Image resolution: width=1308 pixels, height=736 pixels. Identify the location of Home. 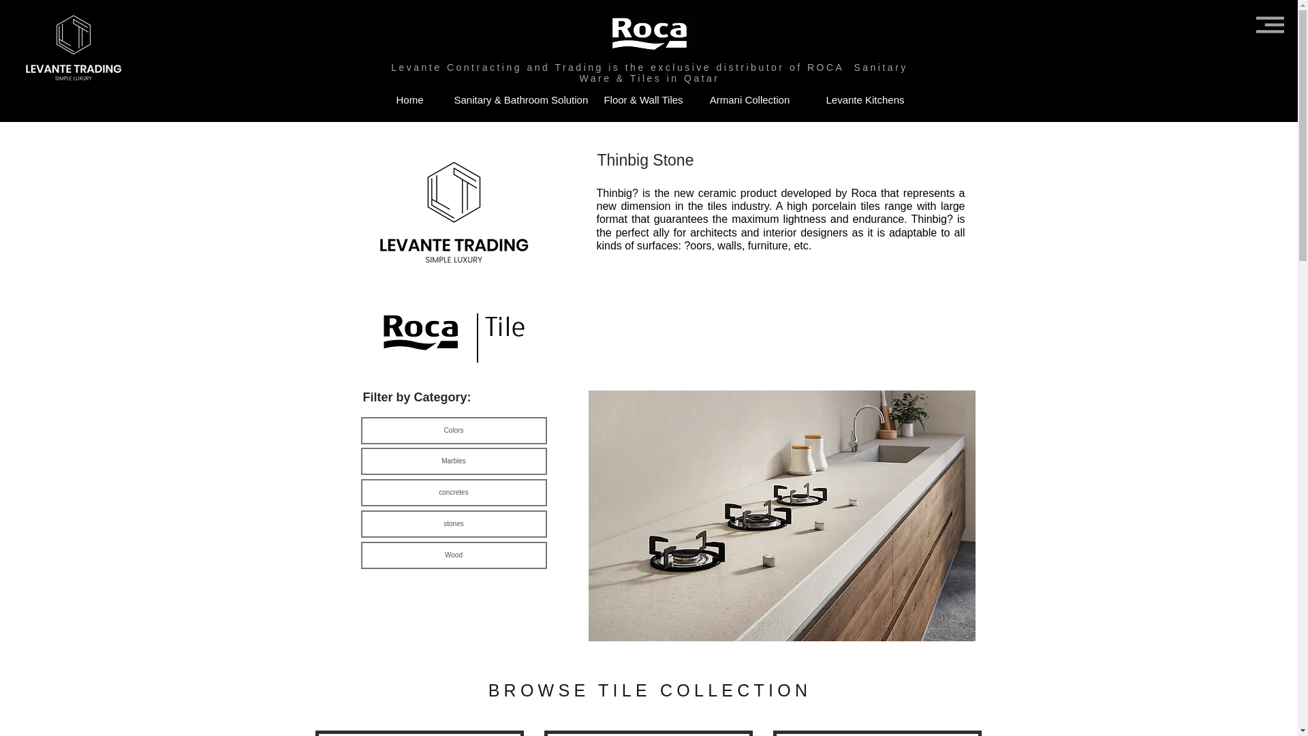
(409, 99).